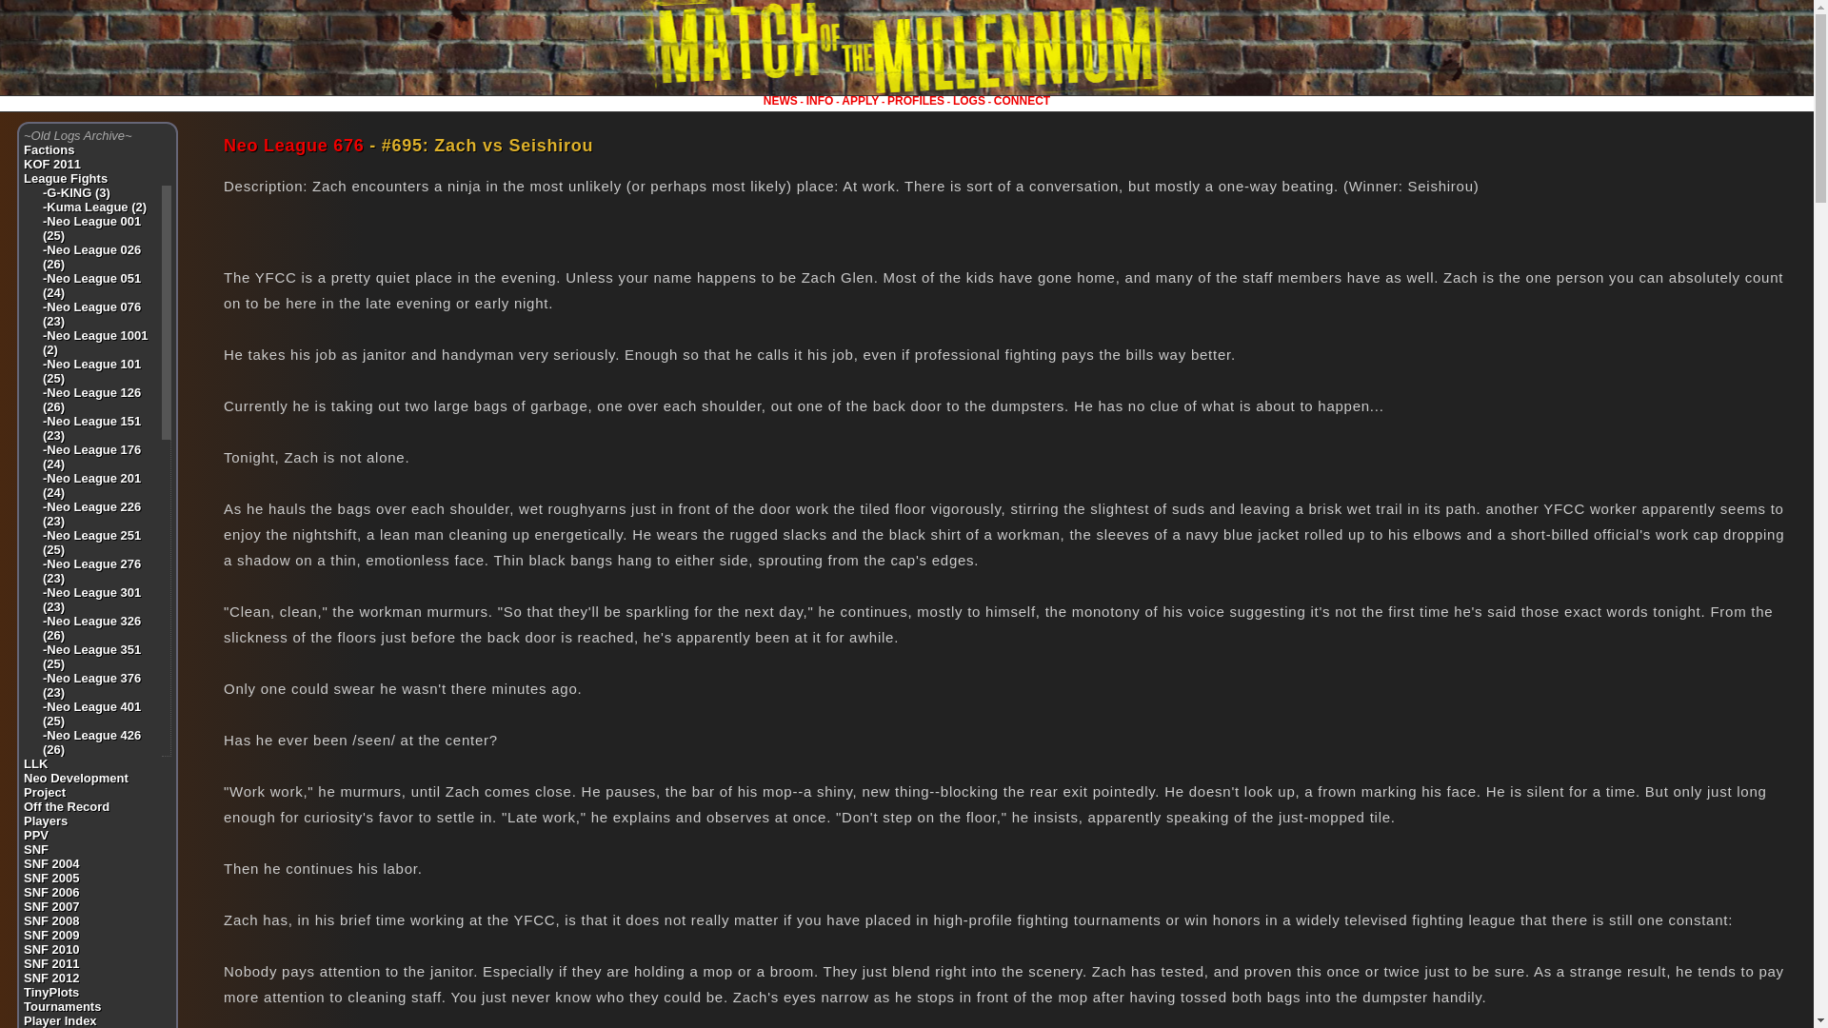  Describe the element at coordinates (819, 101) in the screenshot. I see `INFO` at that location.